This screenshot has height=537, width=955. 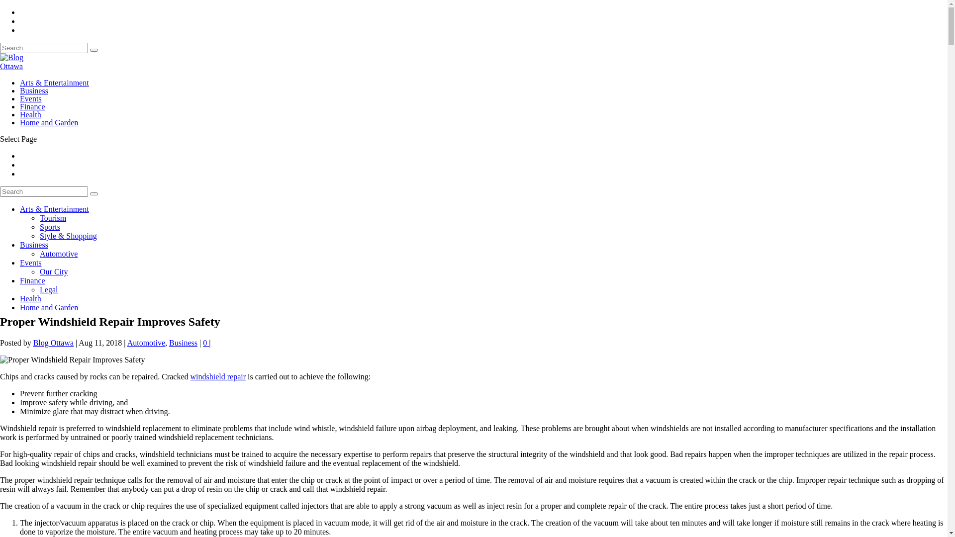 I want to click on Health, so click(x=31, y=114).